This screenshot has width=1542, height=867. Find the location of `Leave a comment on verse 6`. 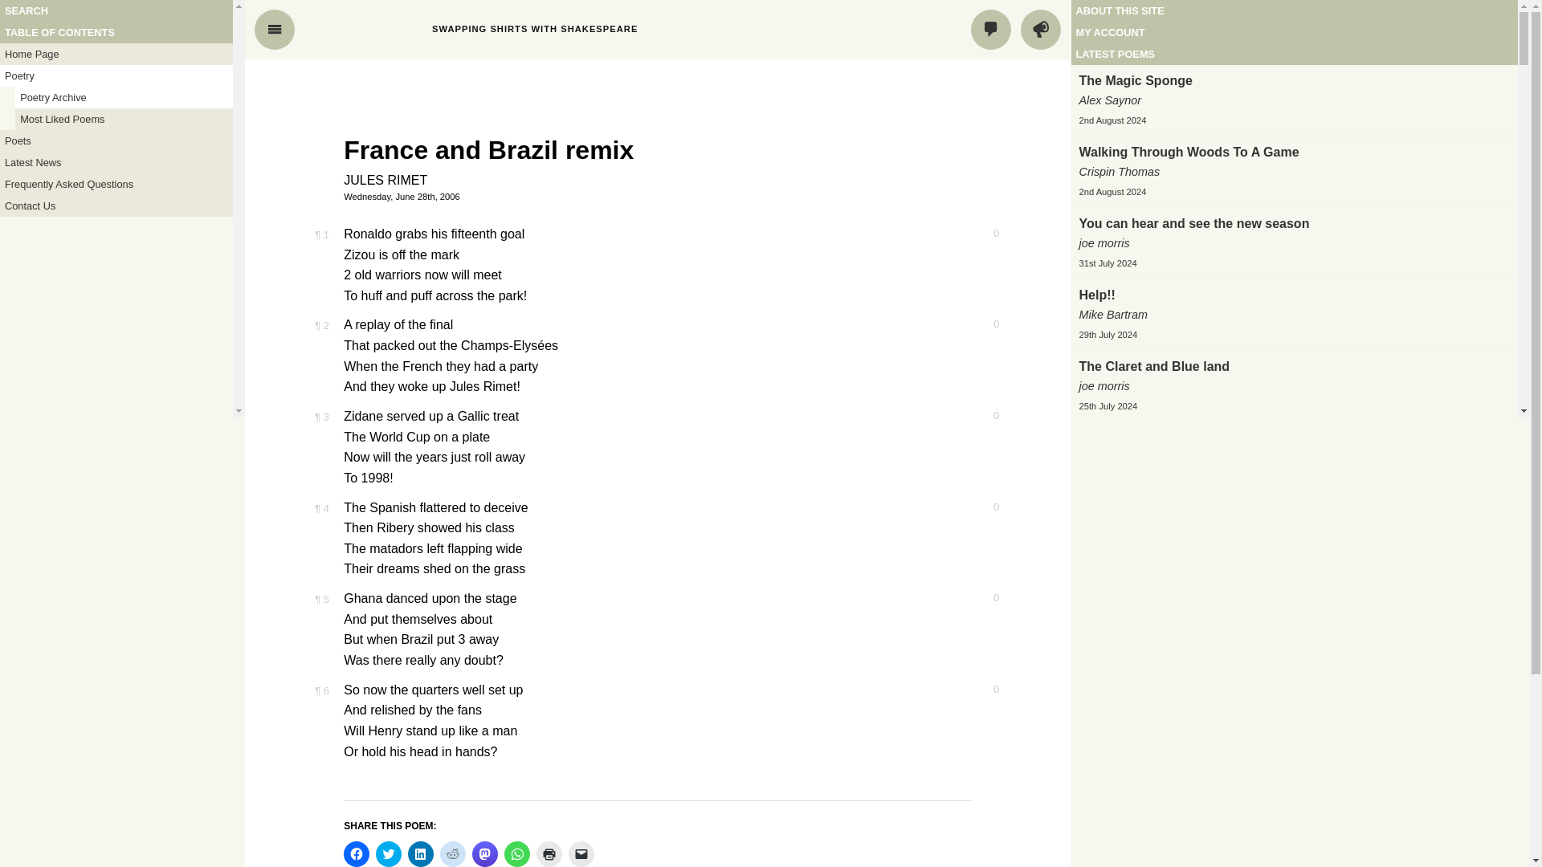

Leave a comment on verse 6 is located at coordinates (985, 690).